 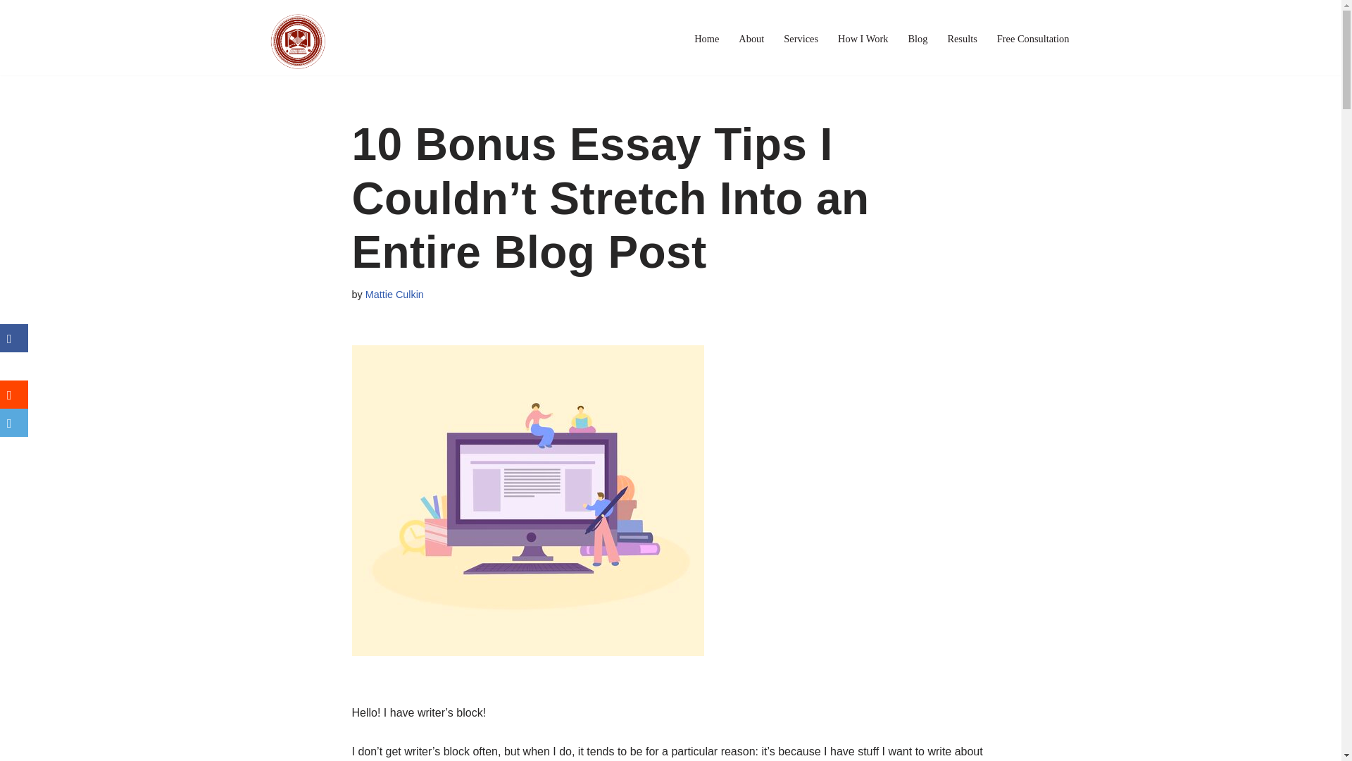 I want to click on Skip to content, so click(x=11, y=30).